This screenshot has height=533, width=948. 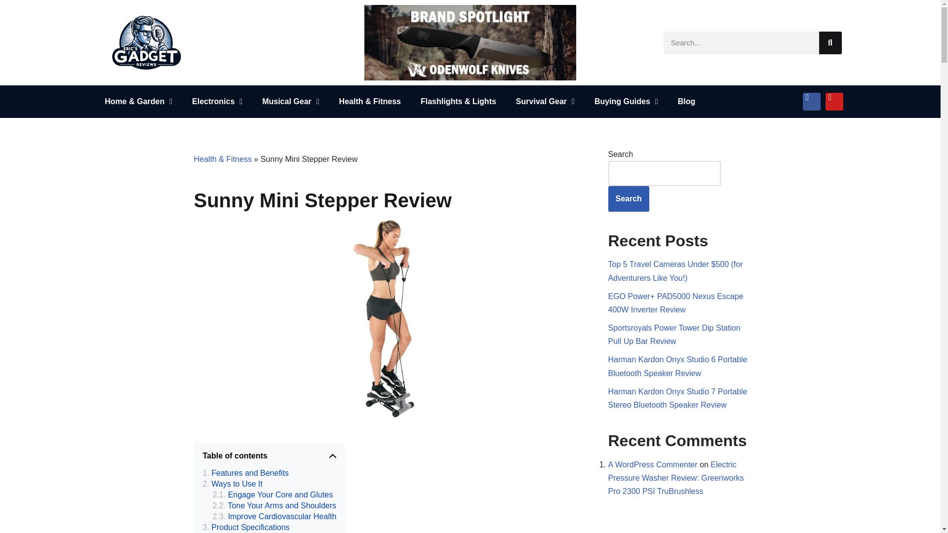 What do you see at coordinates (626, 101) in the screenshot?
I see `Buying Guides` at bounding box center [626, 101].